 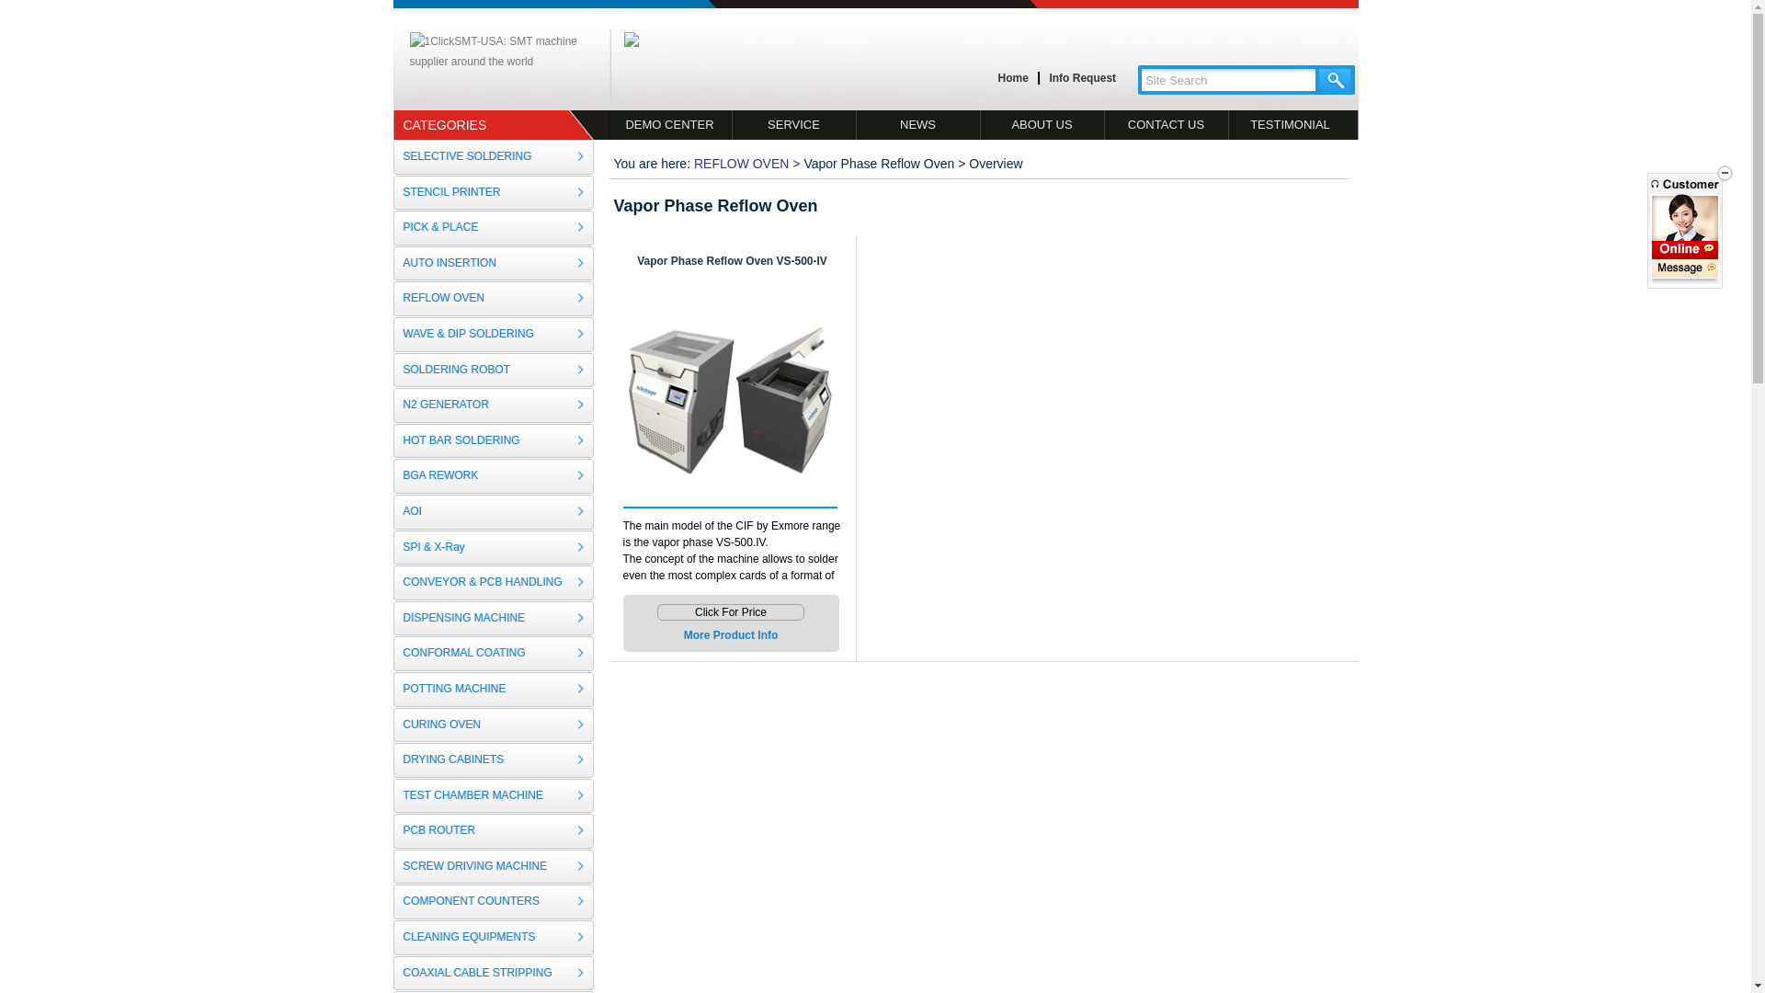 What do you see at coordinates (494, 335) in the screenshot?
I see `WAVE & DIP SOLDERING` at bounding box center [494, 335].